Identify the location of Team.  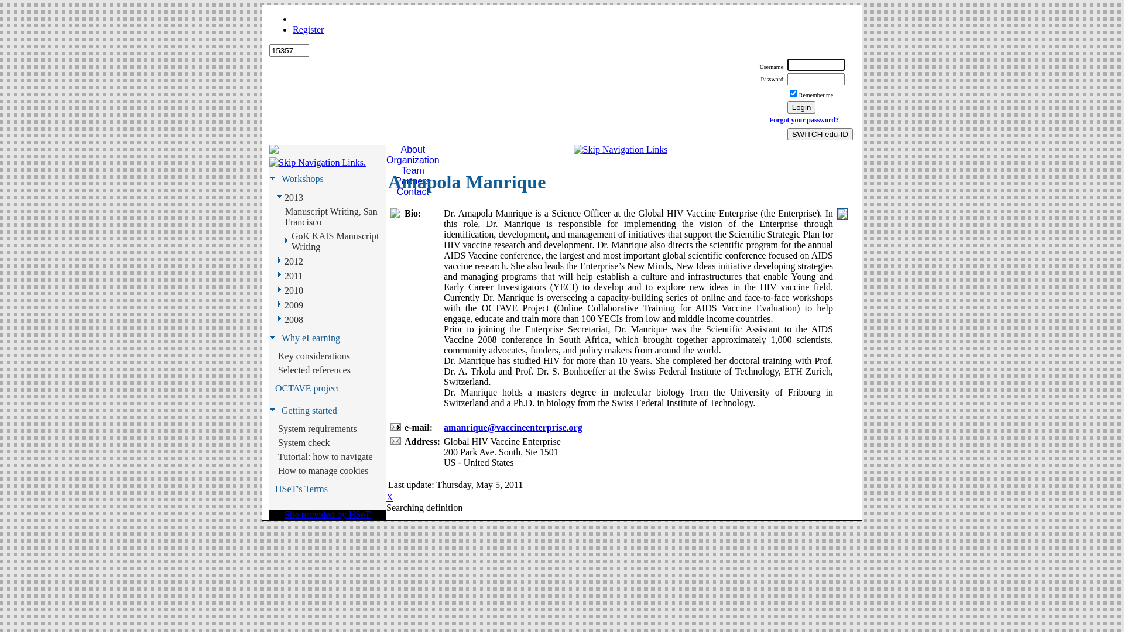
(413, 171).